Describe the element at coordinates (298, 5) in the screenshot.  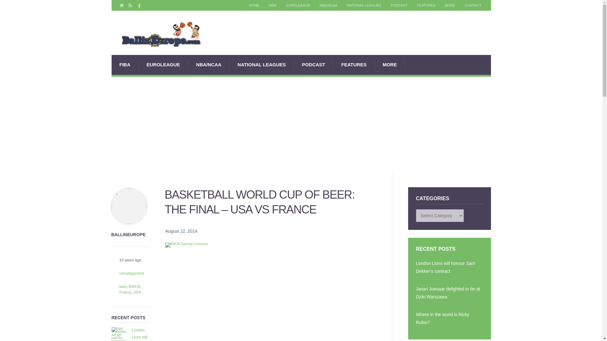
I see `EUROLEAGUE` at that location.